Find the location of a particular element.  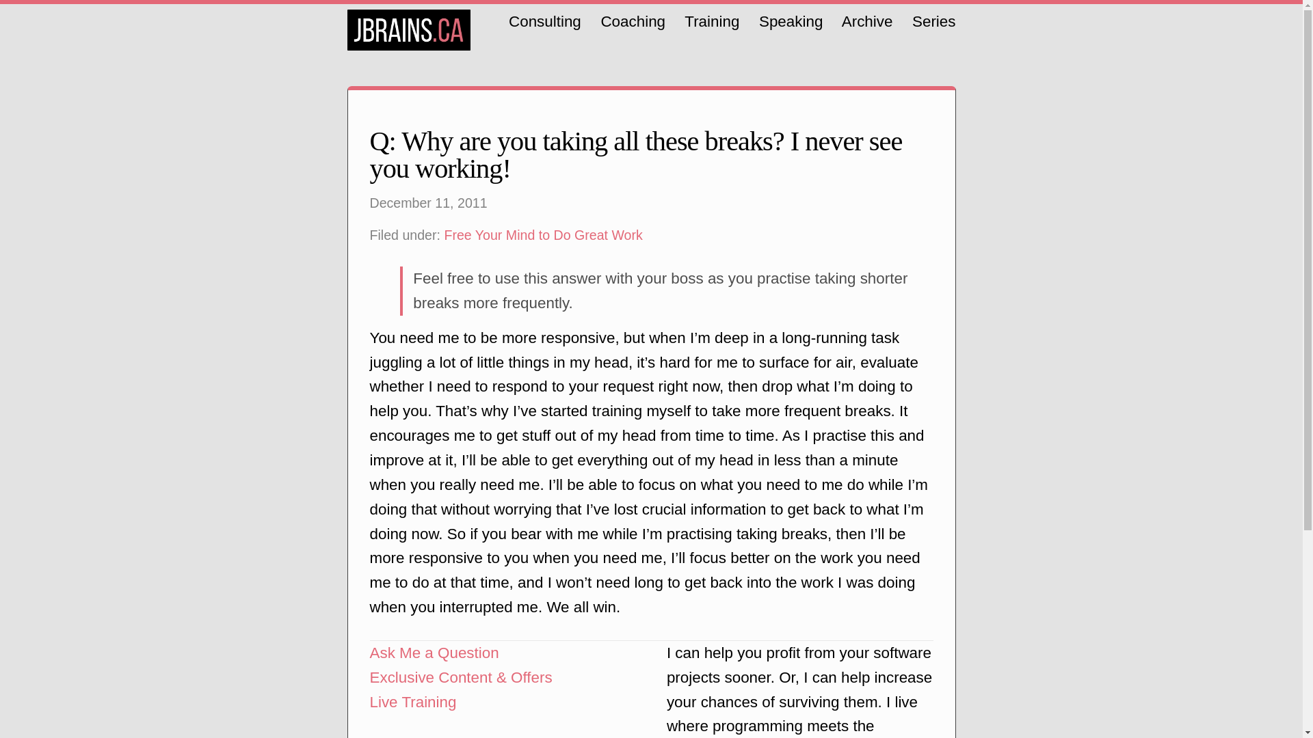

Series is located at coordinates (934, 22).